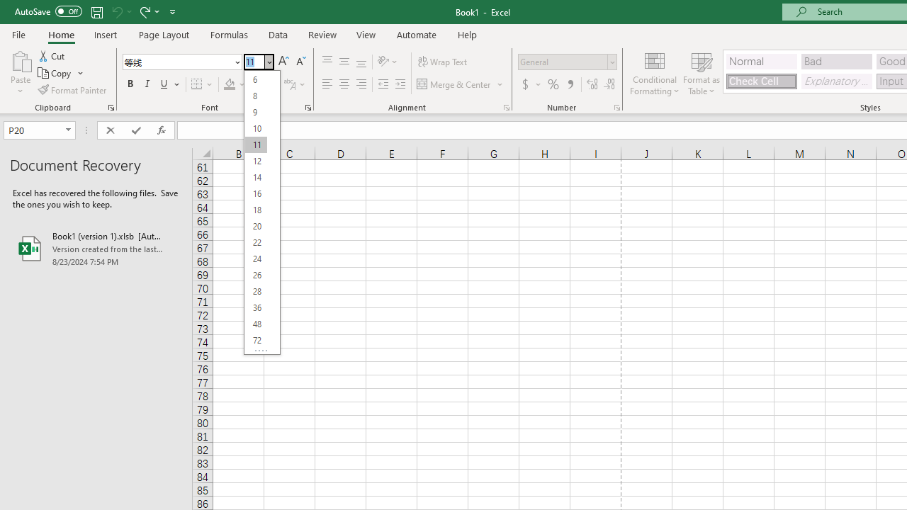  What do you see at coordinates (761, 81) in the screenshot?
I see `Check Cell` at bounding box center [761, 81].